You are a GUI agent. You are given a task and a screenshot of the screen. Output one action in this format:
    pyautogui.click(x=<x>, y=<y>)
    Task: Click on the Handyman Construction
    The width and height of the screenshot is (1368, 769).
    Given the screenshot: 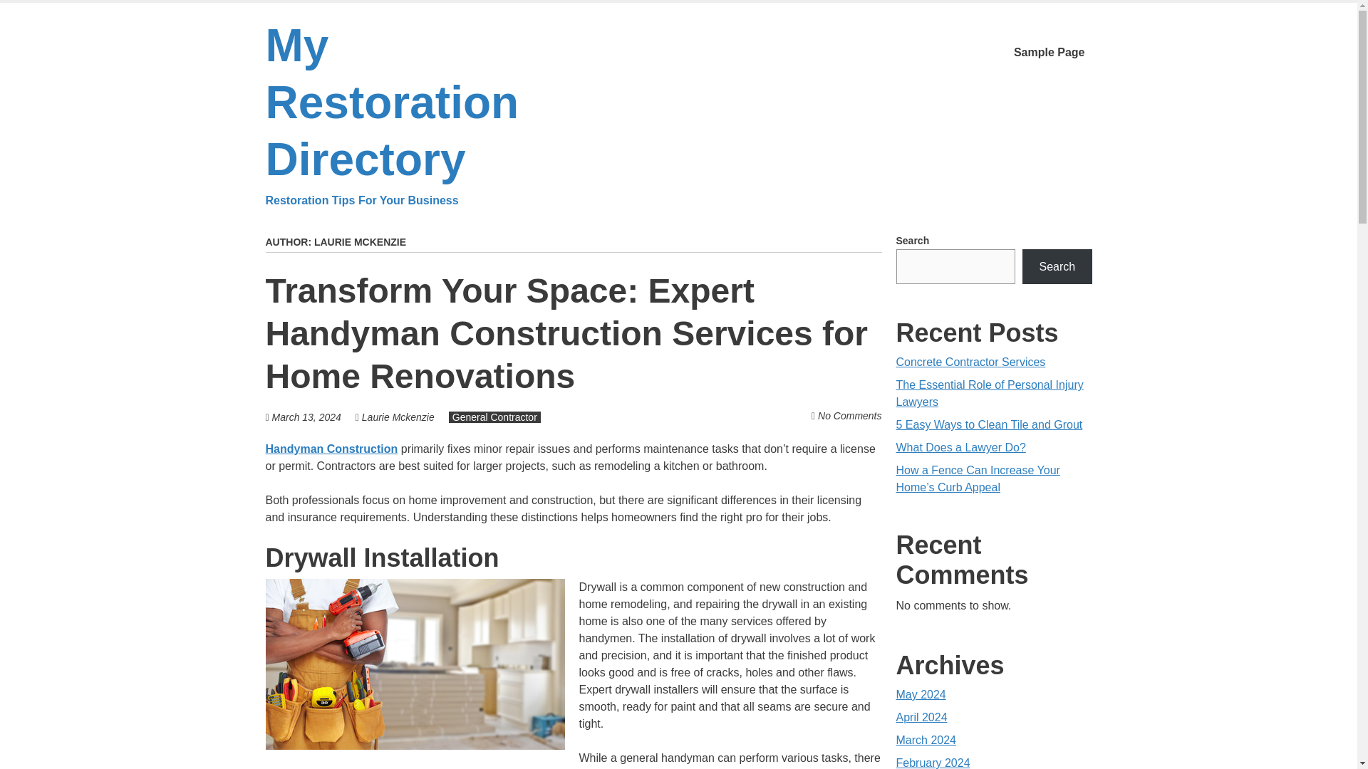 What is the action you would take?
    pyautogui.click(x=331, y=449)
    